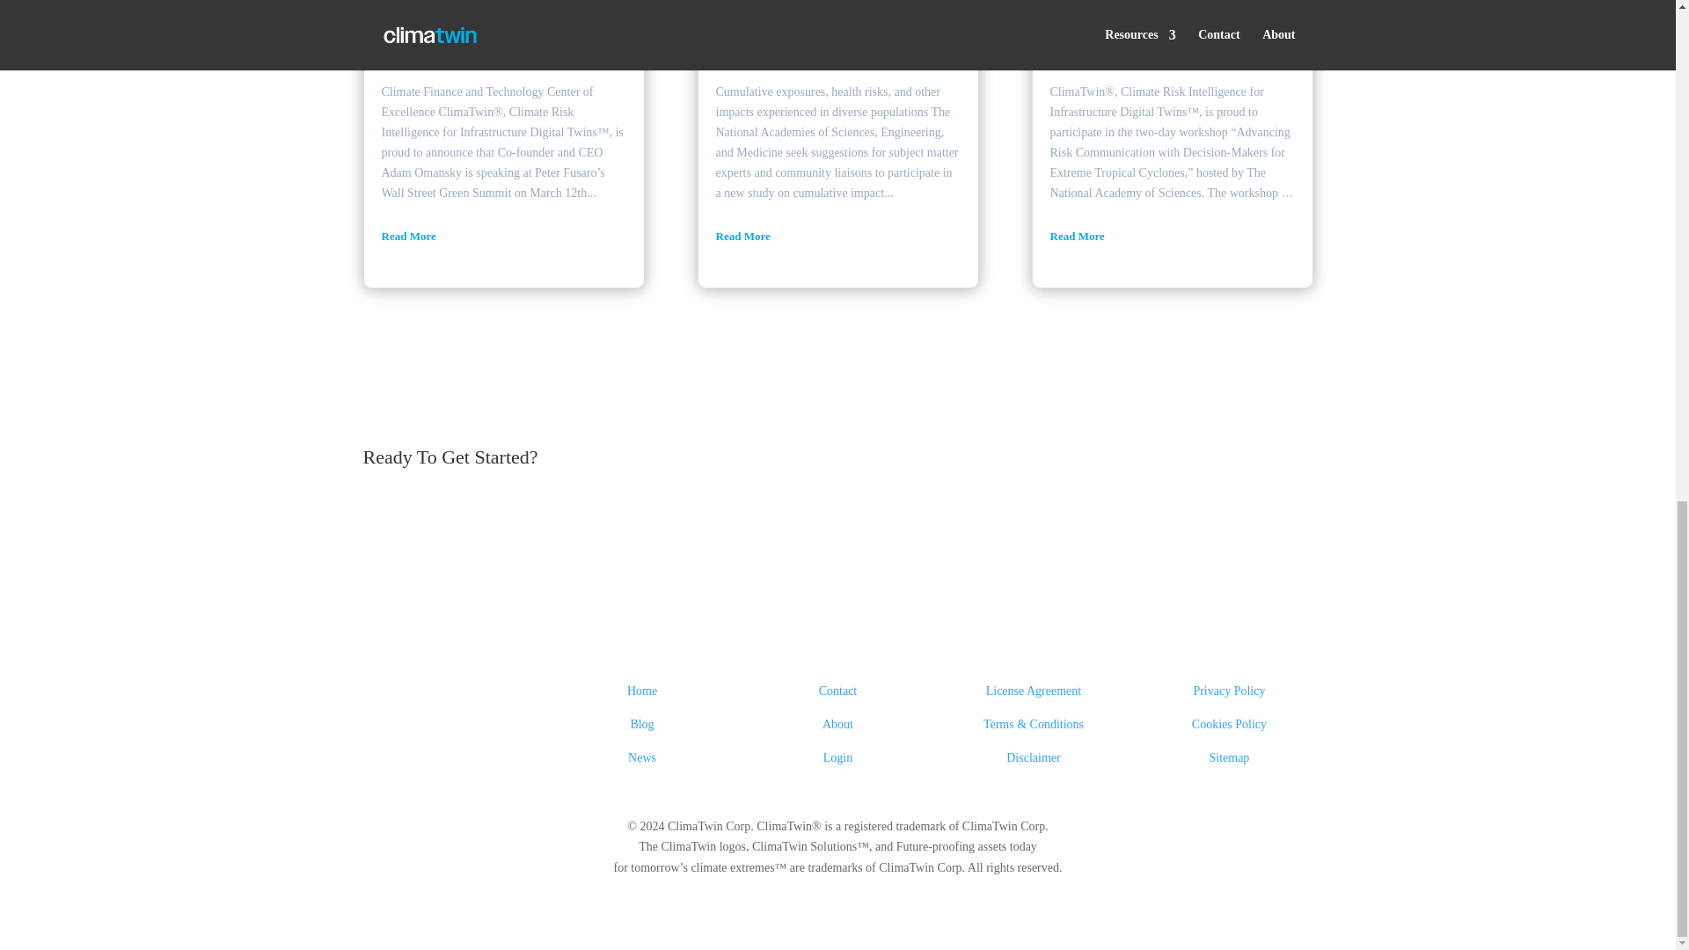 The height and width of the screenshot is (950, 1689). I want to click on News, so click(642, 758).